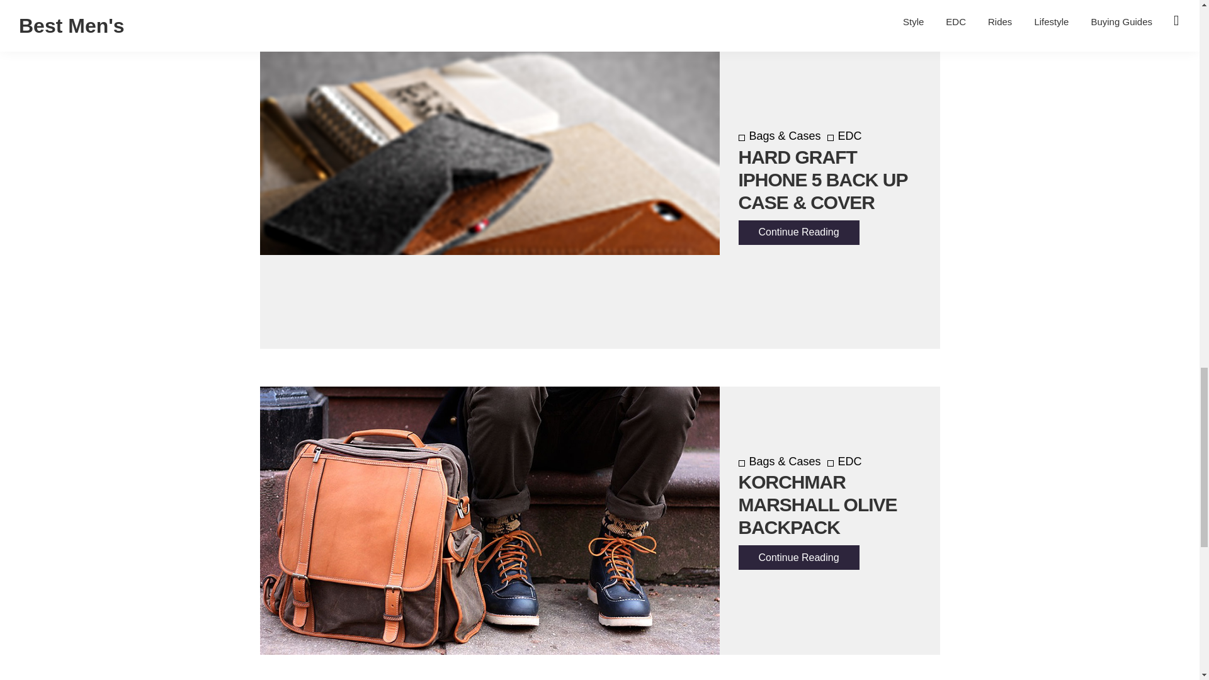  I want to click on Continue Reading, so click(798, 232).